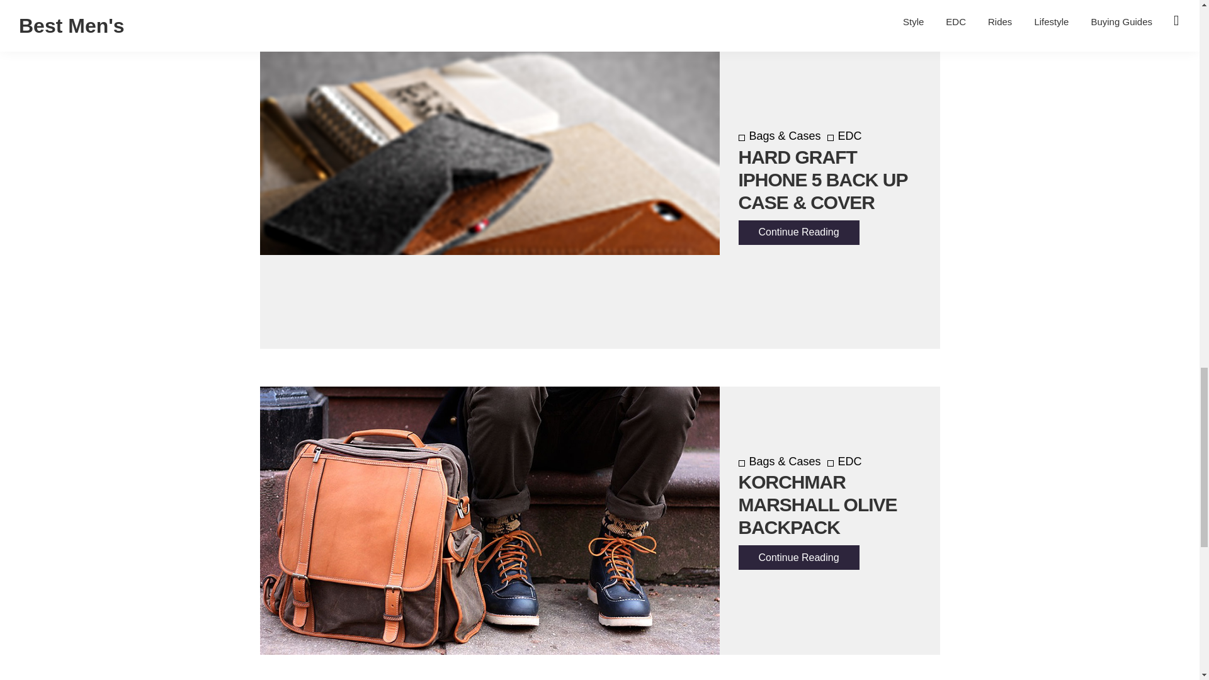  I want to click on Continue Reading, so click(798, 232).